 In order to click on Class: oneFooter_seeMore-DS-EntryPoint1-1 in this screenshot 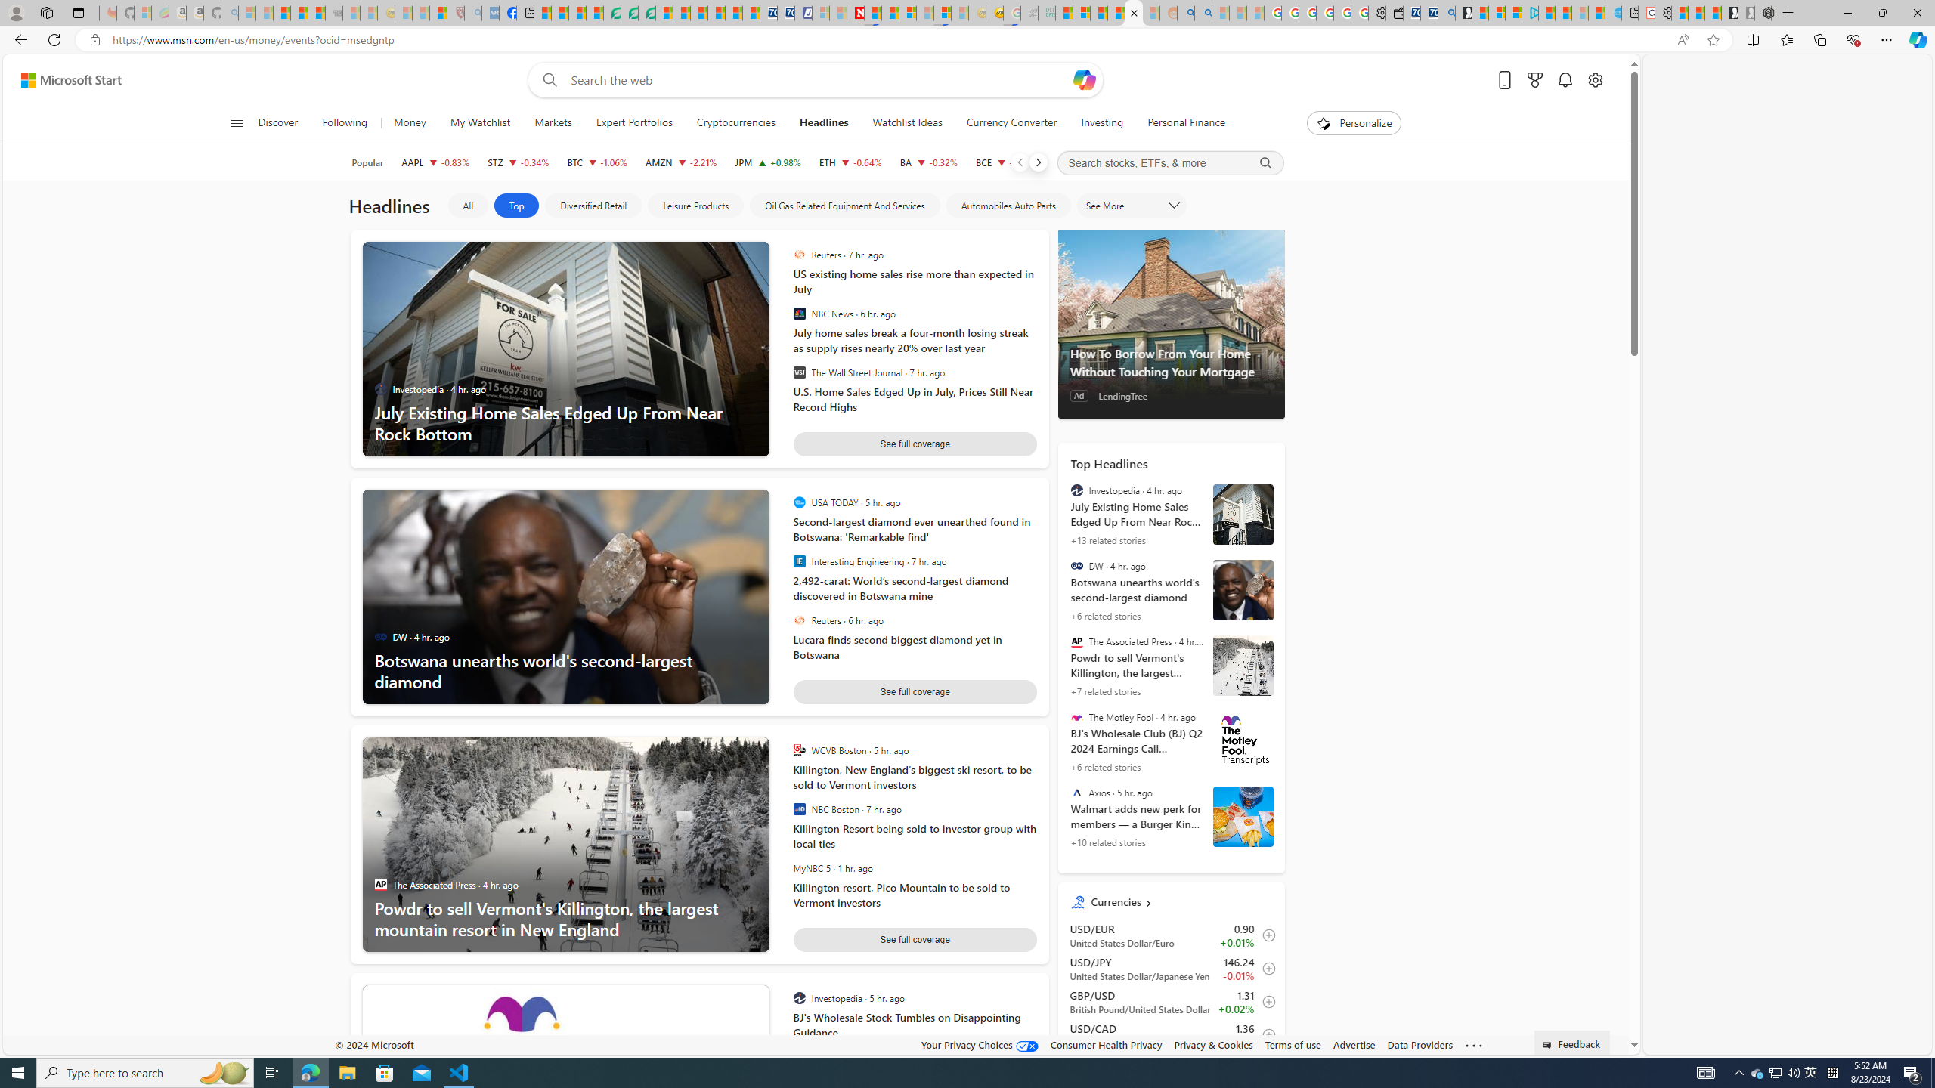, I will do `click(1472, 1044)`.